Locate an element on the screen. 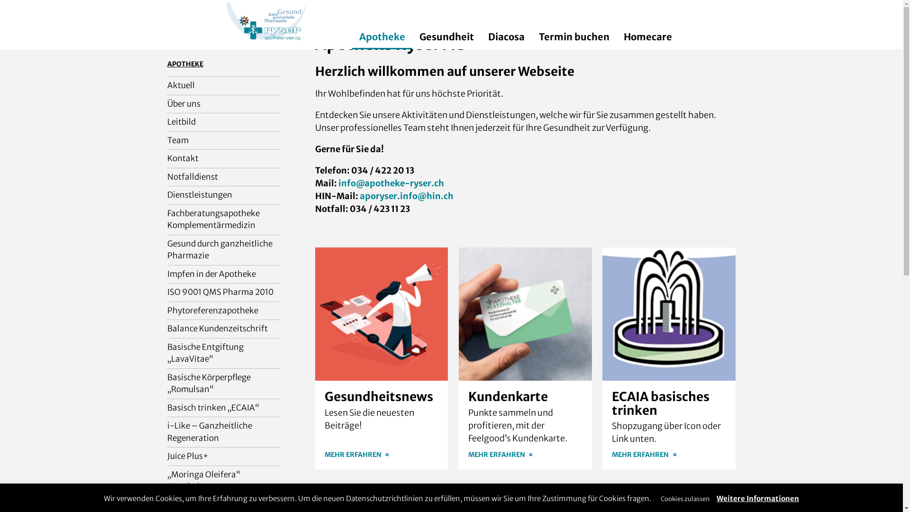  Team is located at coordinates (224, 141).